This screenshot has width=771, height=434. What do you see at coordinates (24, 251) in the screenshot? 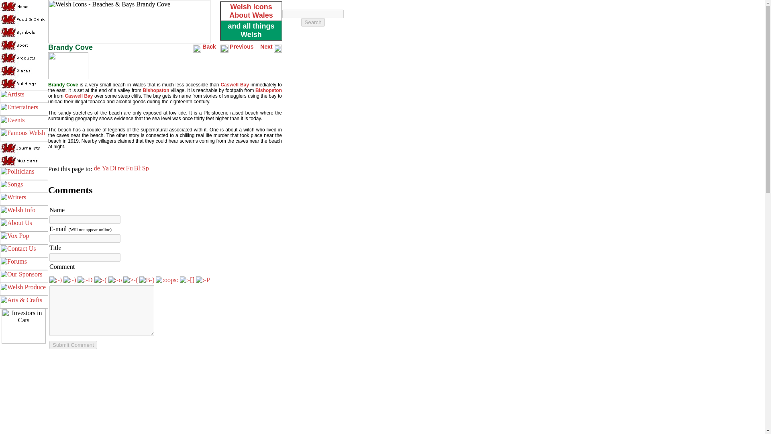
I see `Contact Us` at bounding box center [24, 251].